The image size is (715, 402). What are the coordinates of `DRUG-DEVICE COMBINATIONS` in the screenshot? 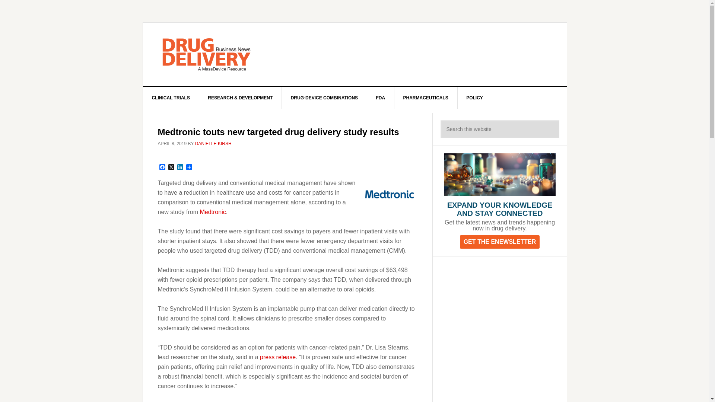 It's located at (324, 98).